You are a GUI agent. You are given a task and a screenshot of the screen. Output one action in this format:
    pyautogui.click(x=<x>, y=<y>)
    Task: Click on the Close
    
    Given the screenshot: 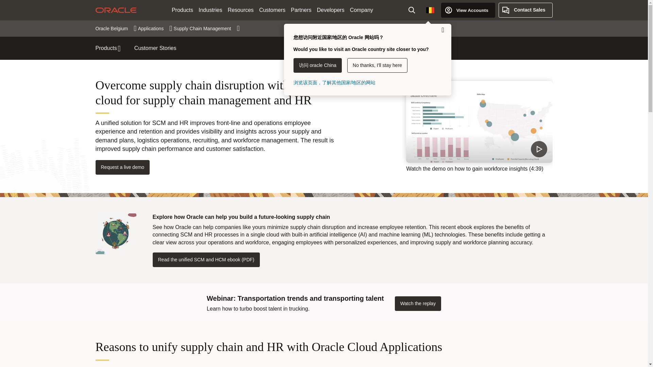 What is the action you would take?
    pyautogui.click(x=443, y=30)
    